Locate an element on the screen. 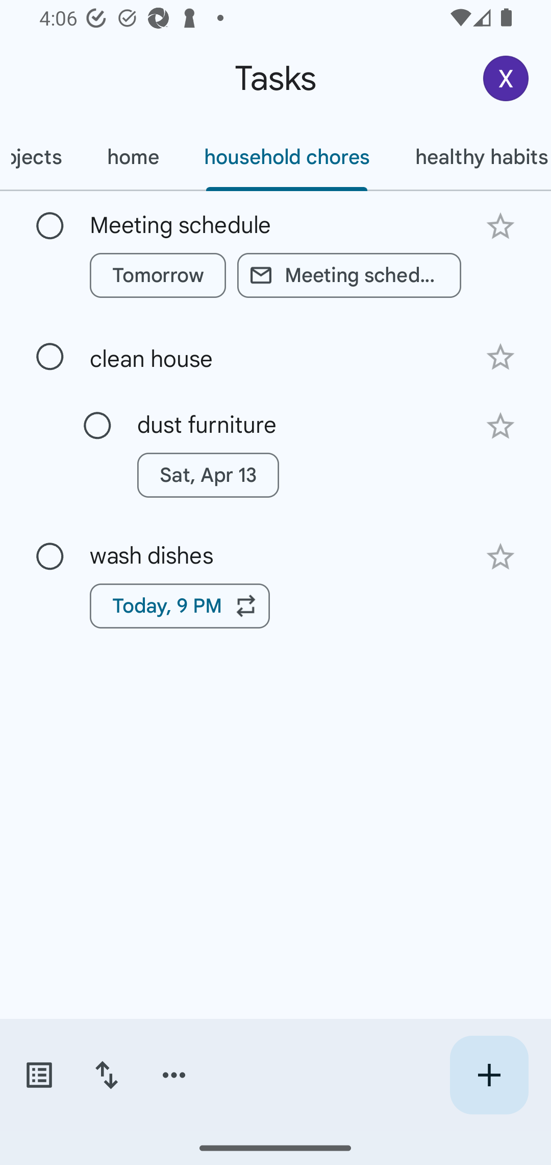 The height and width of the screenshot is (1165, 551). Add star is located at coordinates (500, 226).